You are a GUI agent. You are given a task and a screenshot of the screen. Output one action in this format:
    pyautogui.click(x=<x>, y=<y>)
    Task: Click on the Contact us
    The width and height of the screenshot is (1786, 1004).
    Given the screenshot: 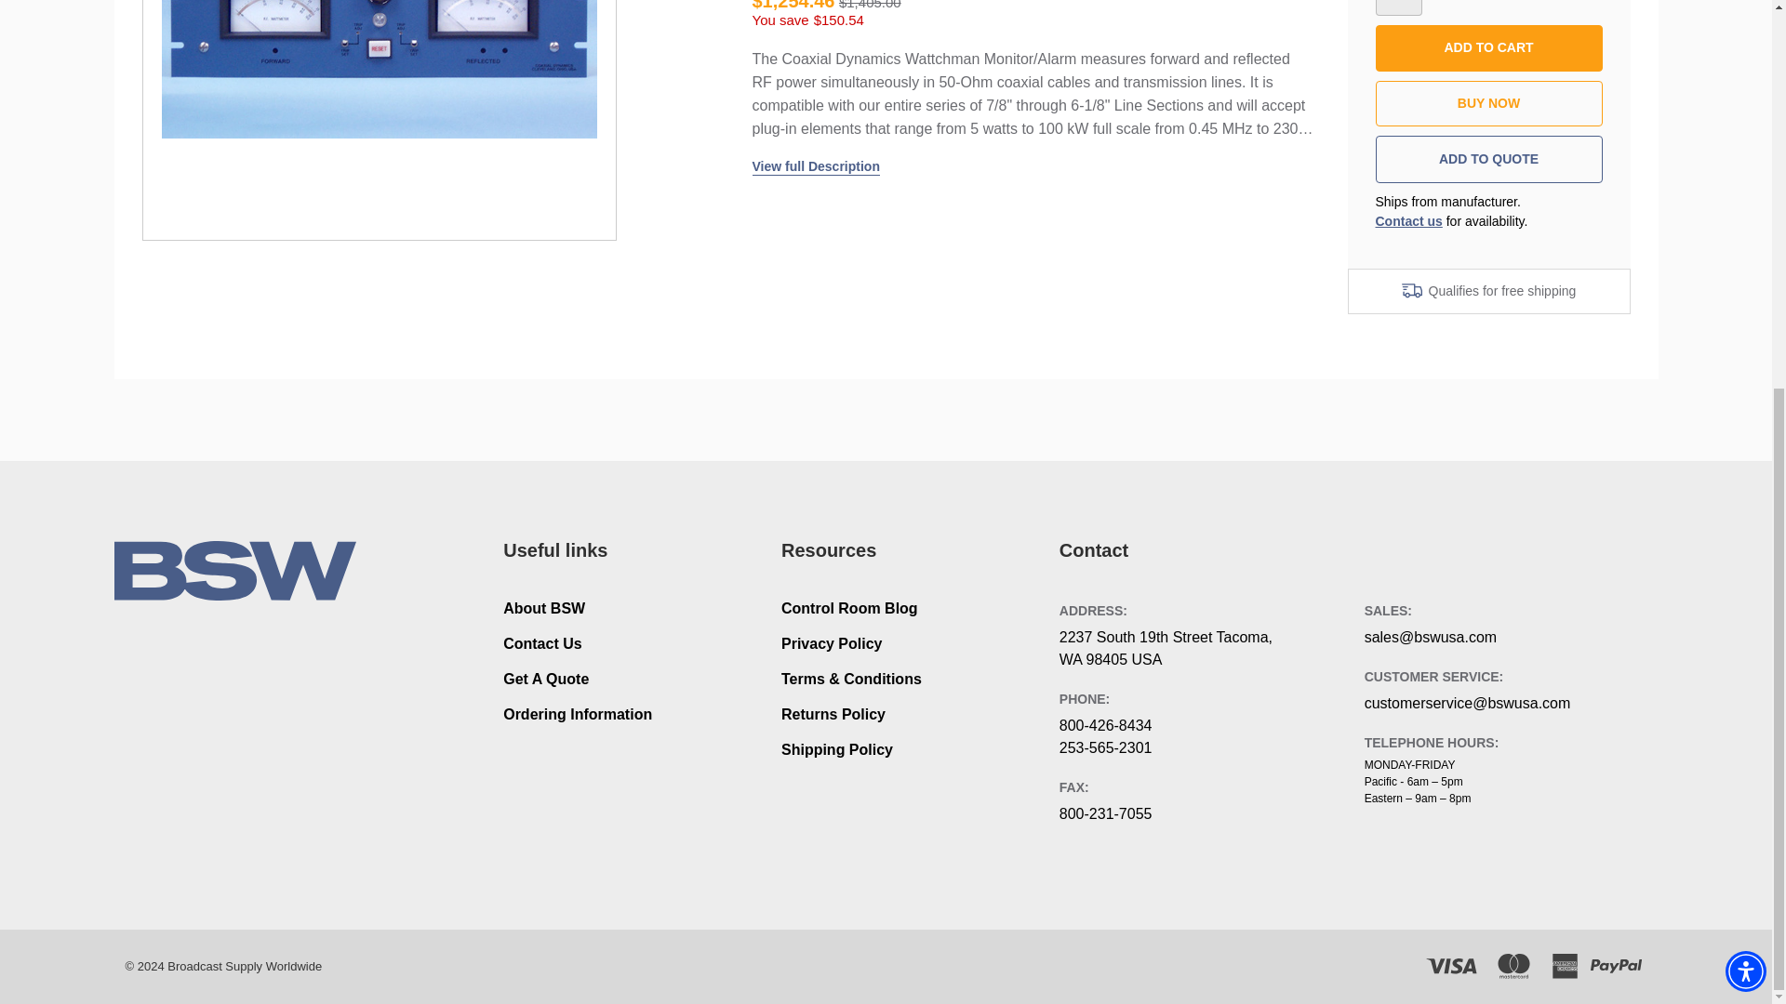 What is the action you would take?
    pyautogui.click(x=1408, y=221)
    